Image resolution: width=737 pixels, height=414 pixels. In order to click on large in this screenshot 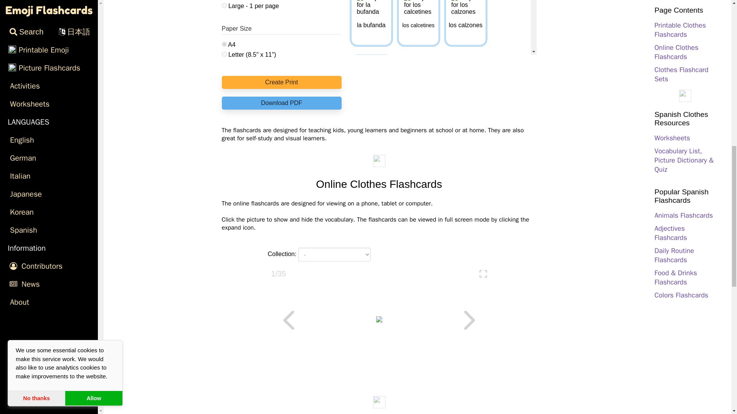, I will do `click(224, 5)`.